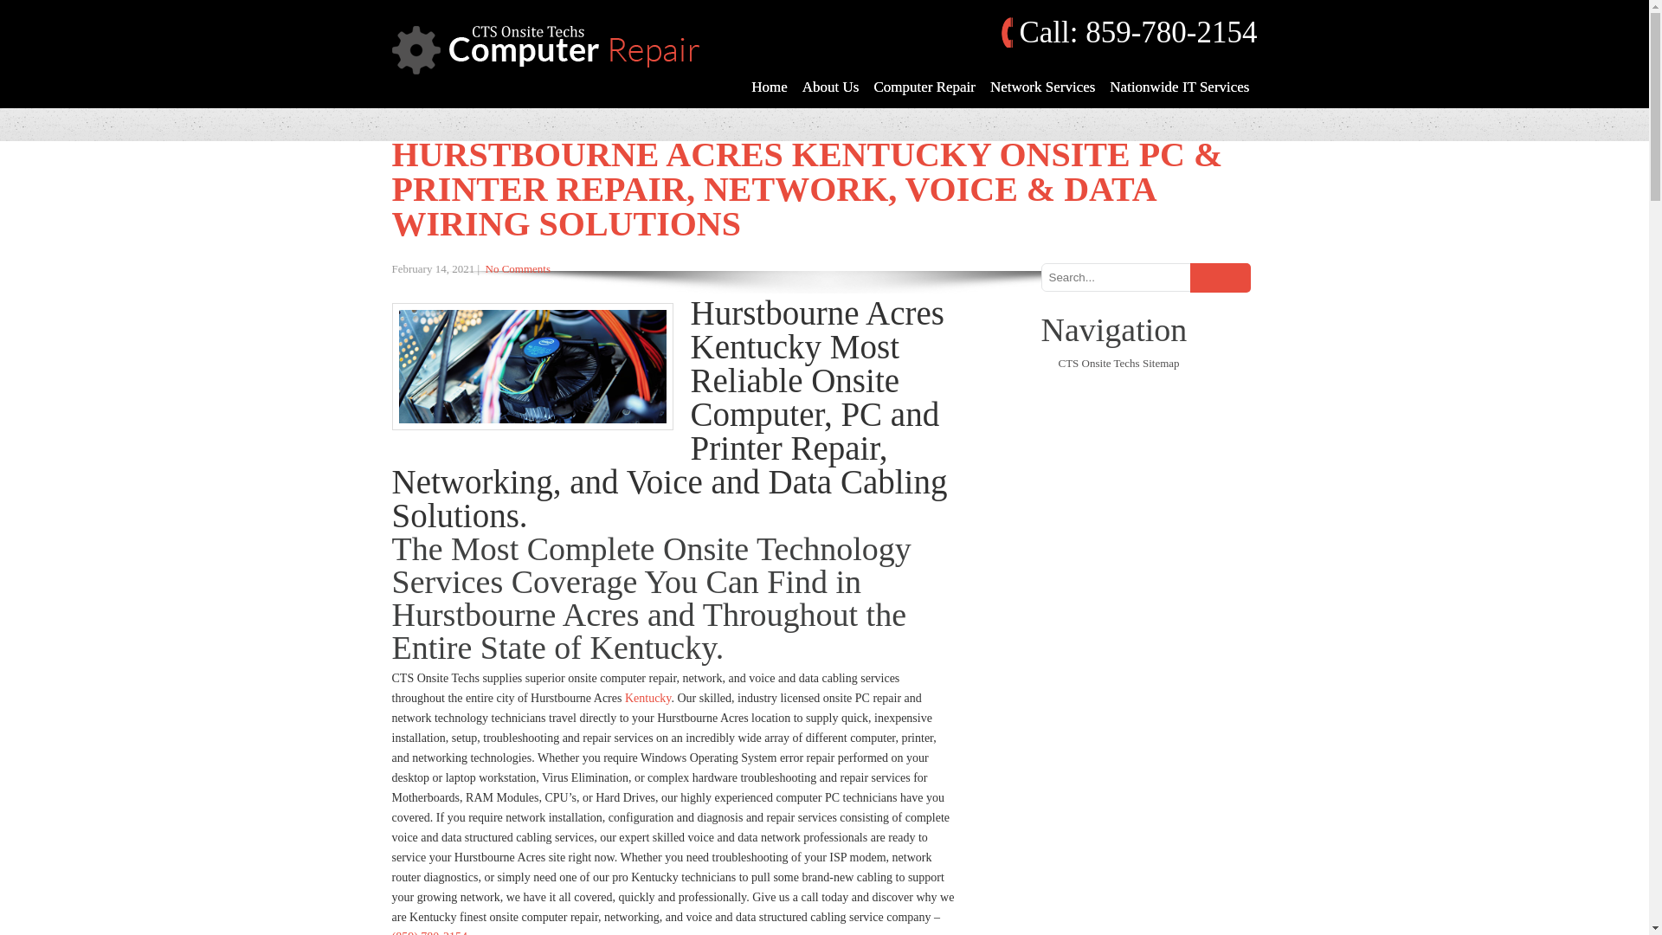  Describe the element at coordinates (924, 87) in the screenshot. I see `Computer Repair` at that location.